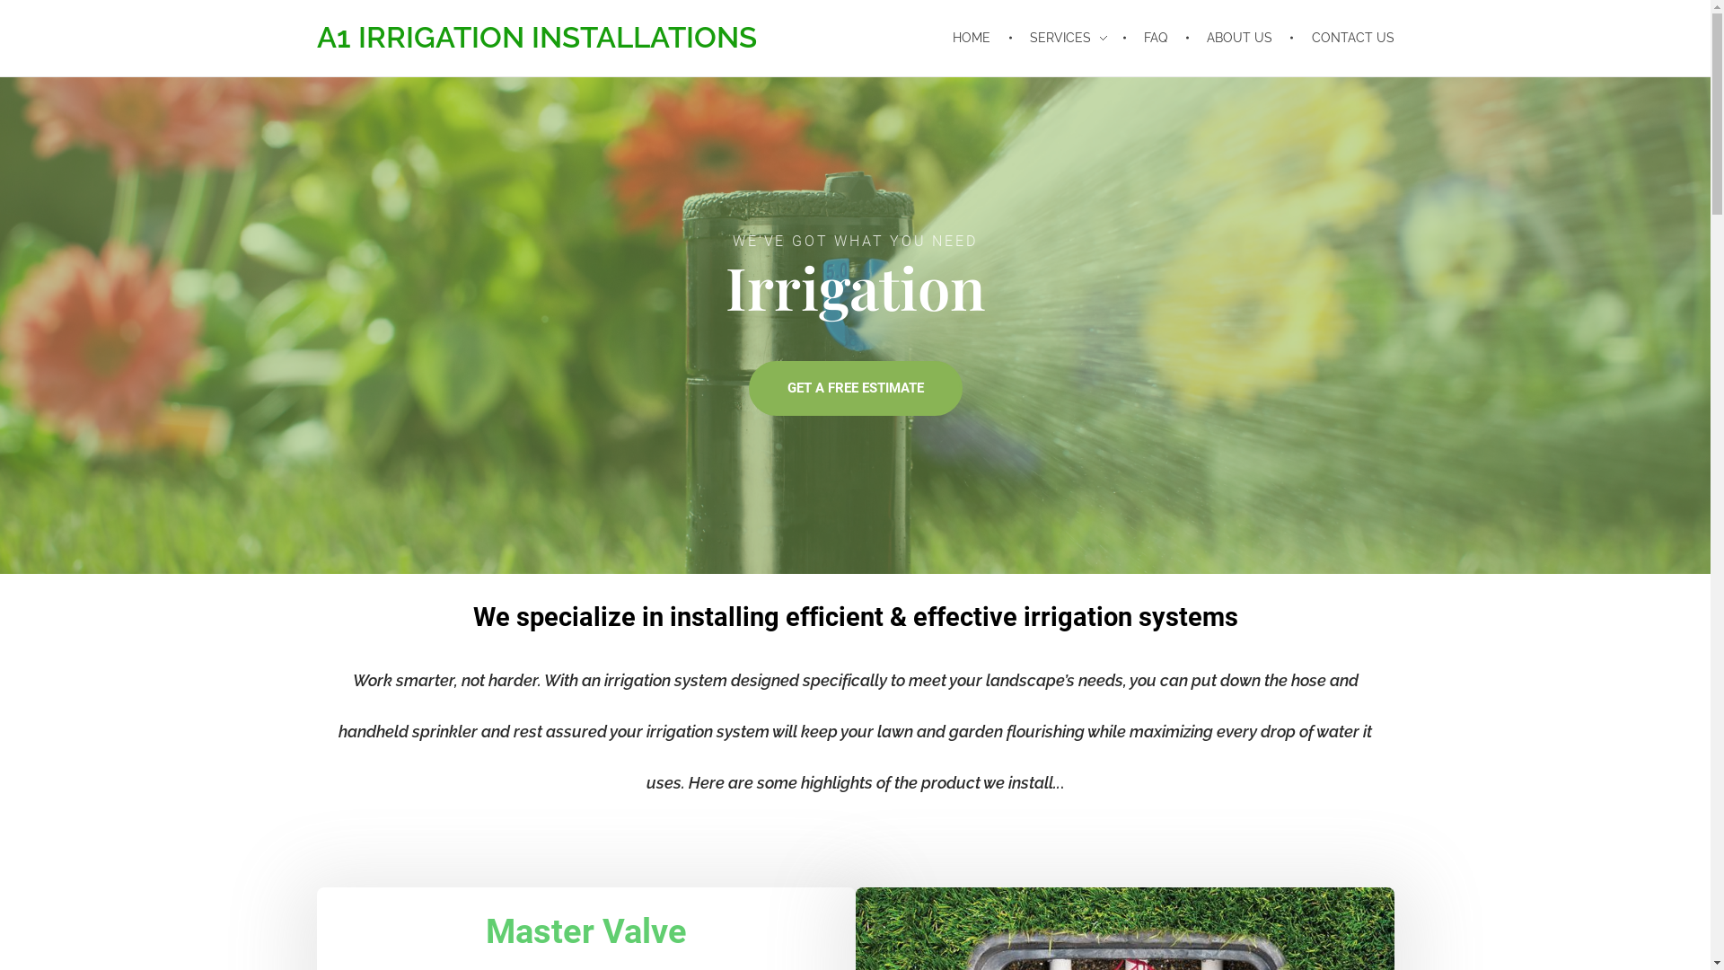 This screenshot has height=970, width=1724. I want to click on GET A FREE ESTIMATE, so click(856, 388).